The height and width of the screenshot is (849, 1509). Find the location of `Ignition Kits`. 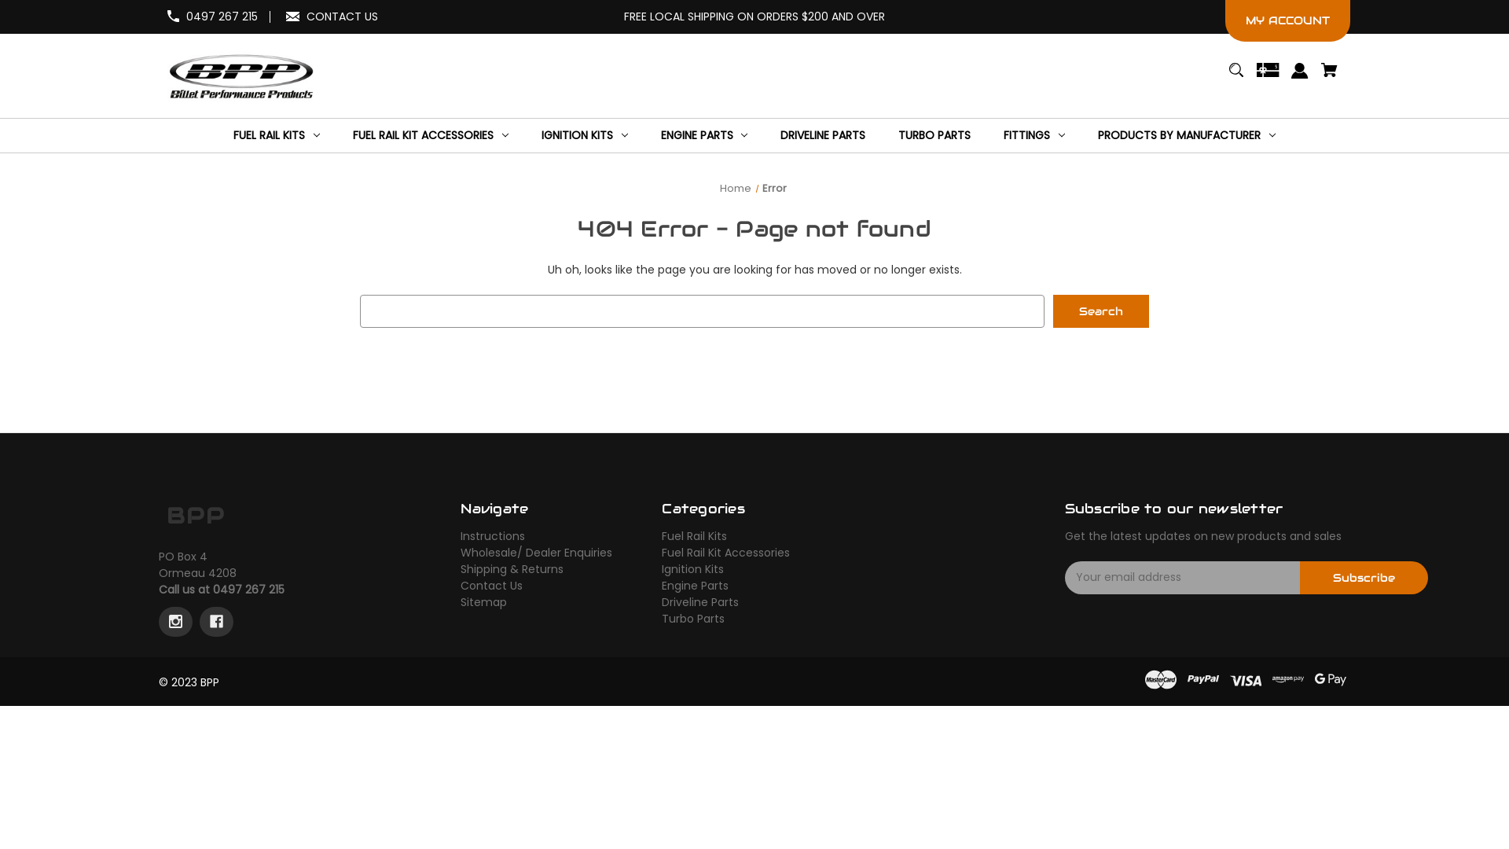

Ignition Kits is located at coordinates (693, 569).